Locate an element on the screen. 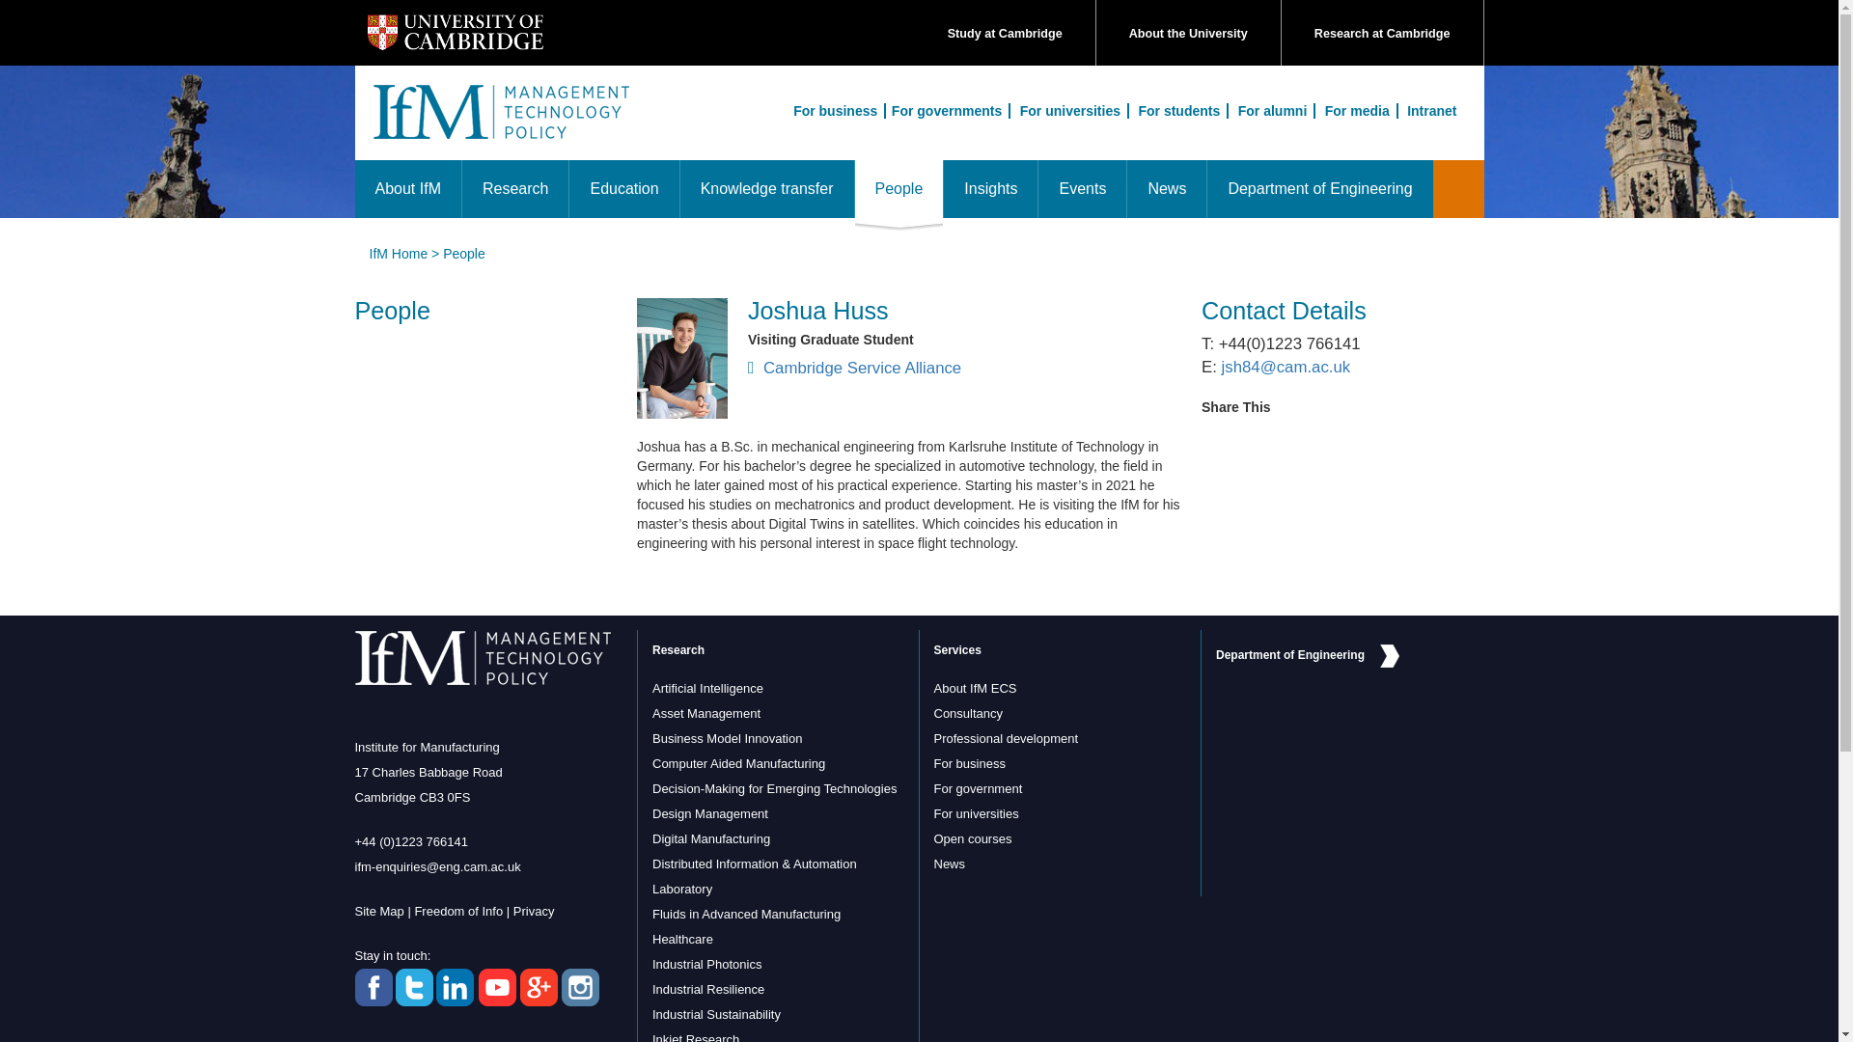 Image resolution: width=1853 pixels, height=1042 pixels. Study at Cambridge is located at coordinates (1005, 34).